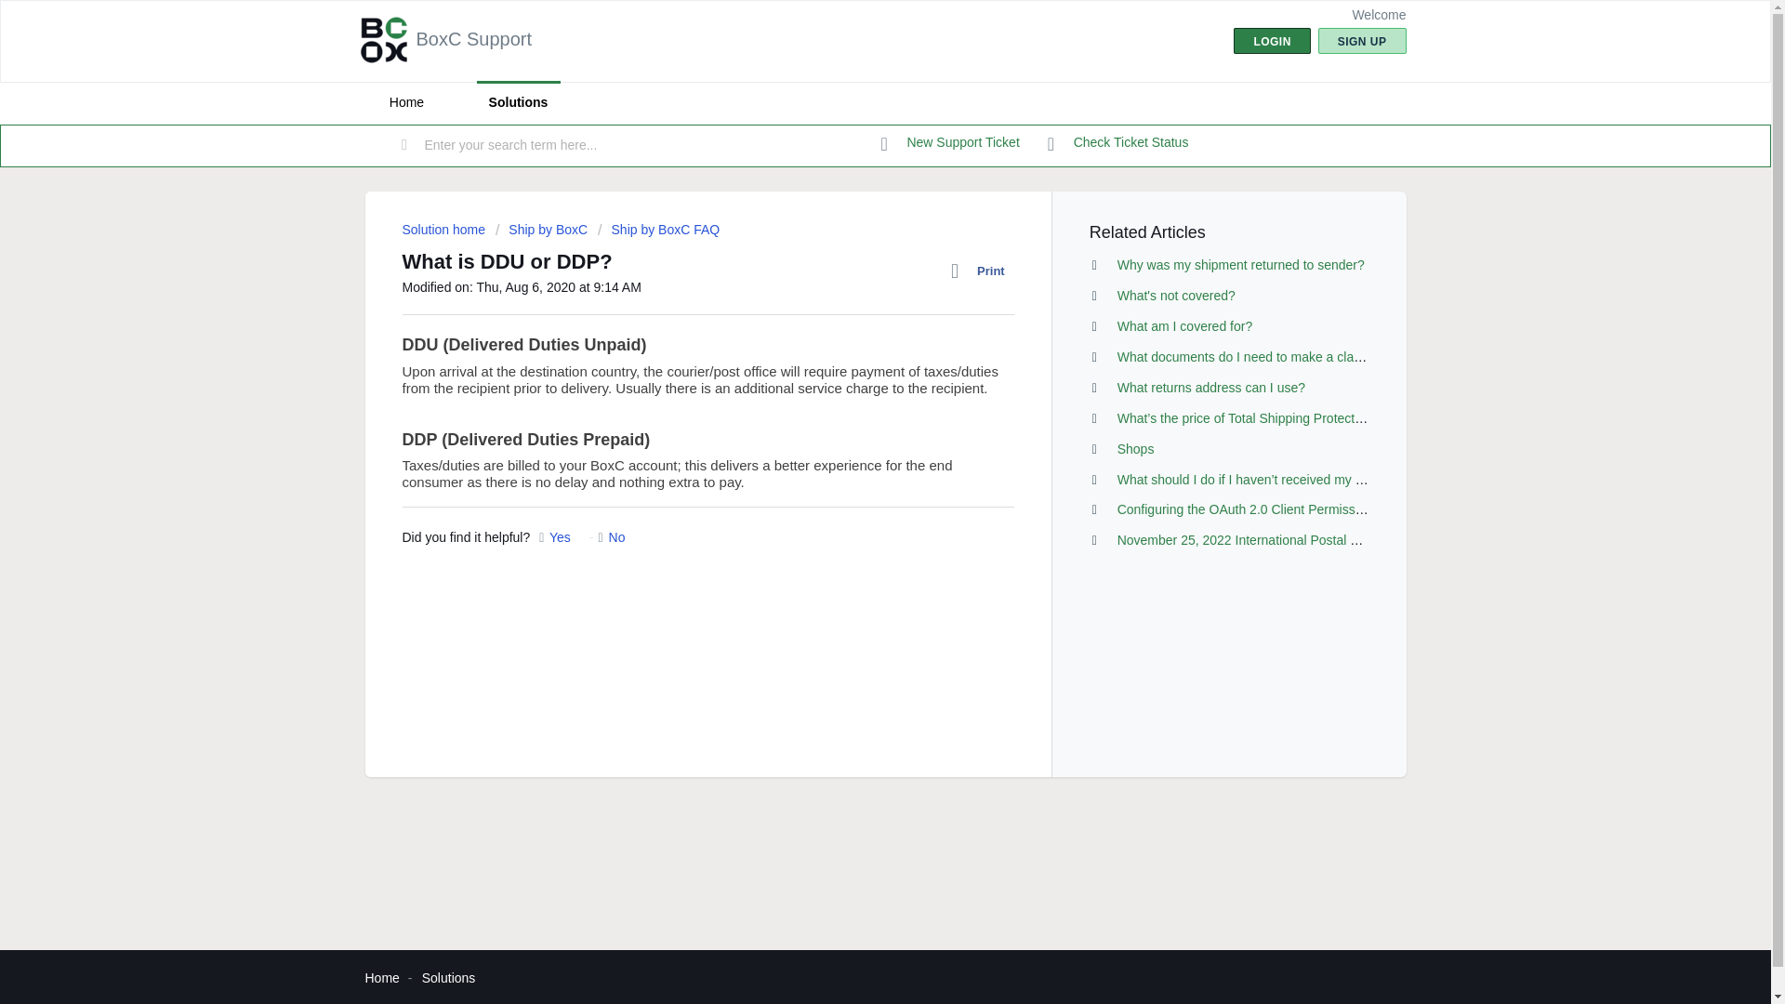 This screenshot has width=1785, height=1004. Describe the element at coordinates (448, 978) in the screenshot. I see `Solutions` at that location.